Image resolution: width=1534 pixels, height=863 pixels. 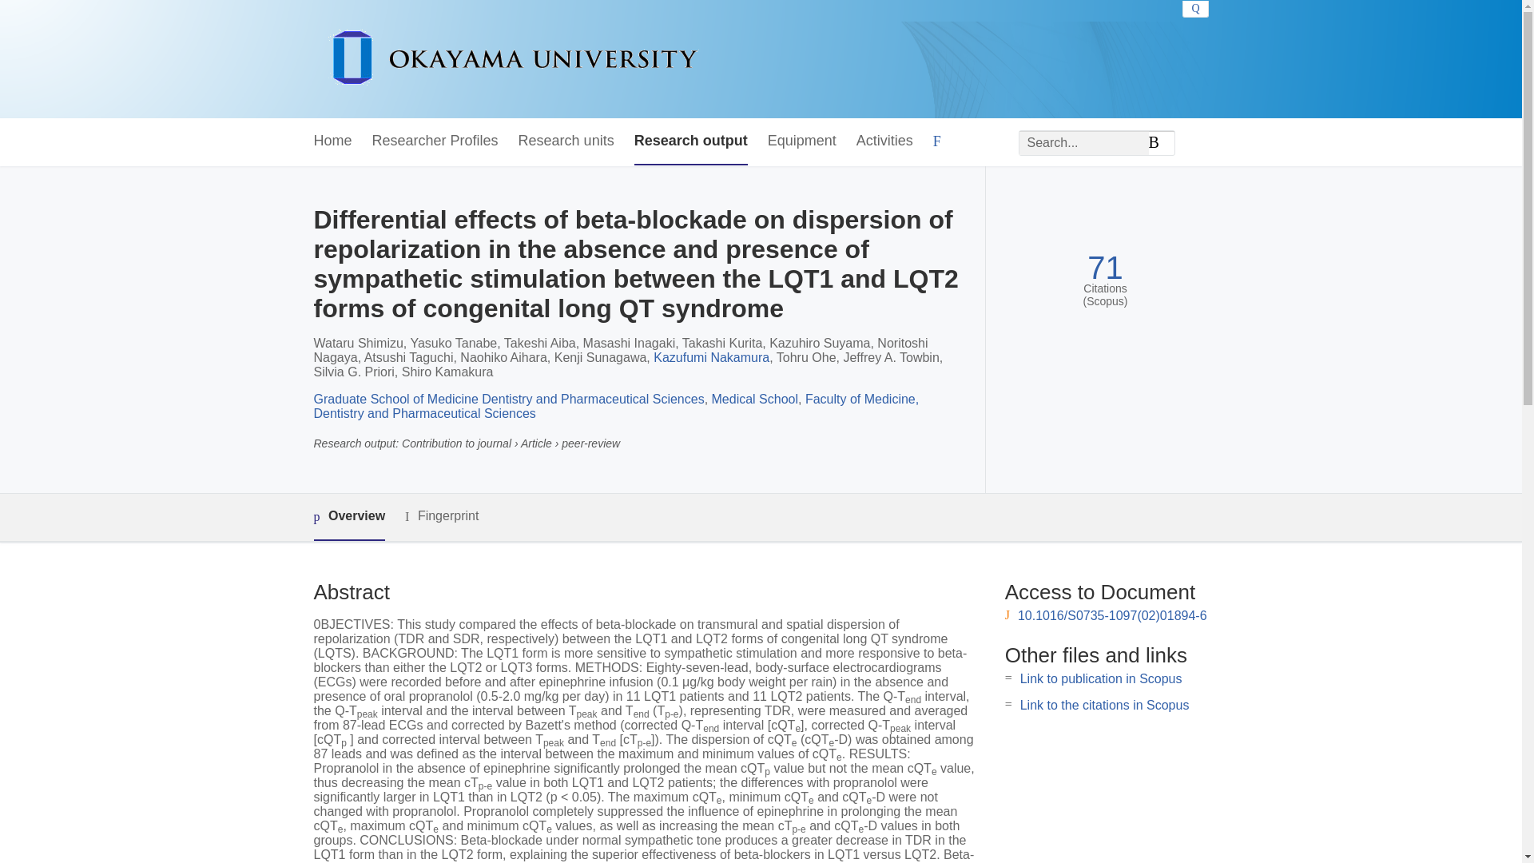 I want to click on Link to the citations in Scopus, so click(x=1104, y=705).